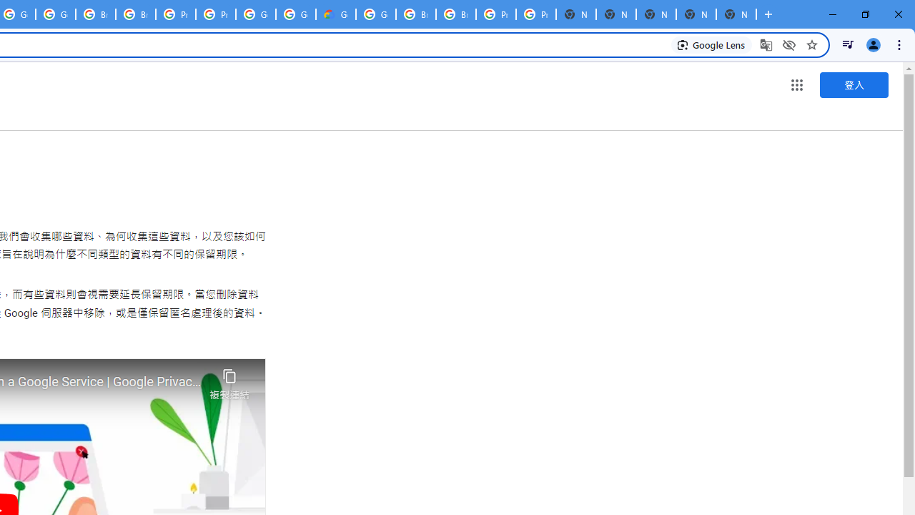  What do you see at coordinates (376, 14) in the screenshot?
I see `Google Cloud Platform` at bounding box center [376, 14].